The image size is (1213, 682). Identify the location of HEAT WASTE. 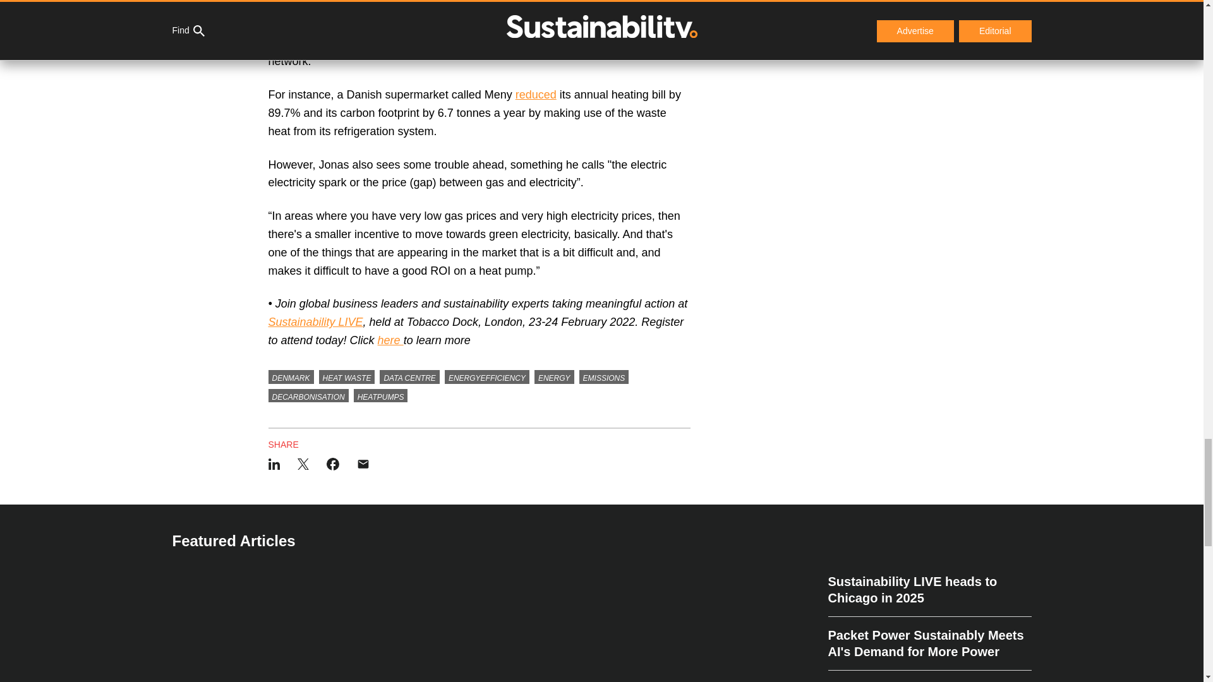
(346, 377).